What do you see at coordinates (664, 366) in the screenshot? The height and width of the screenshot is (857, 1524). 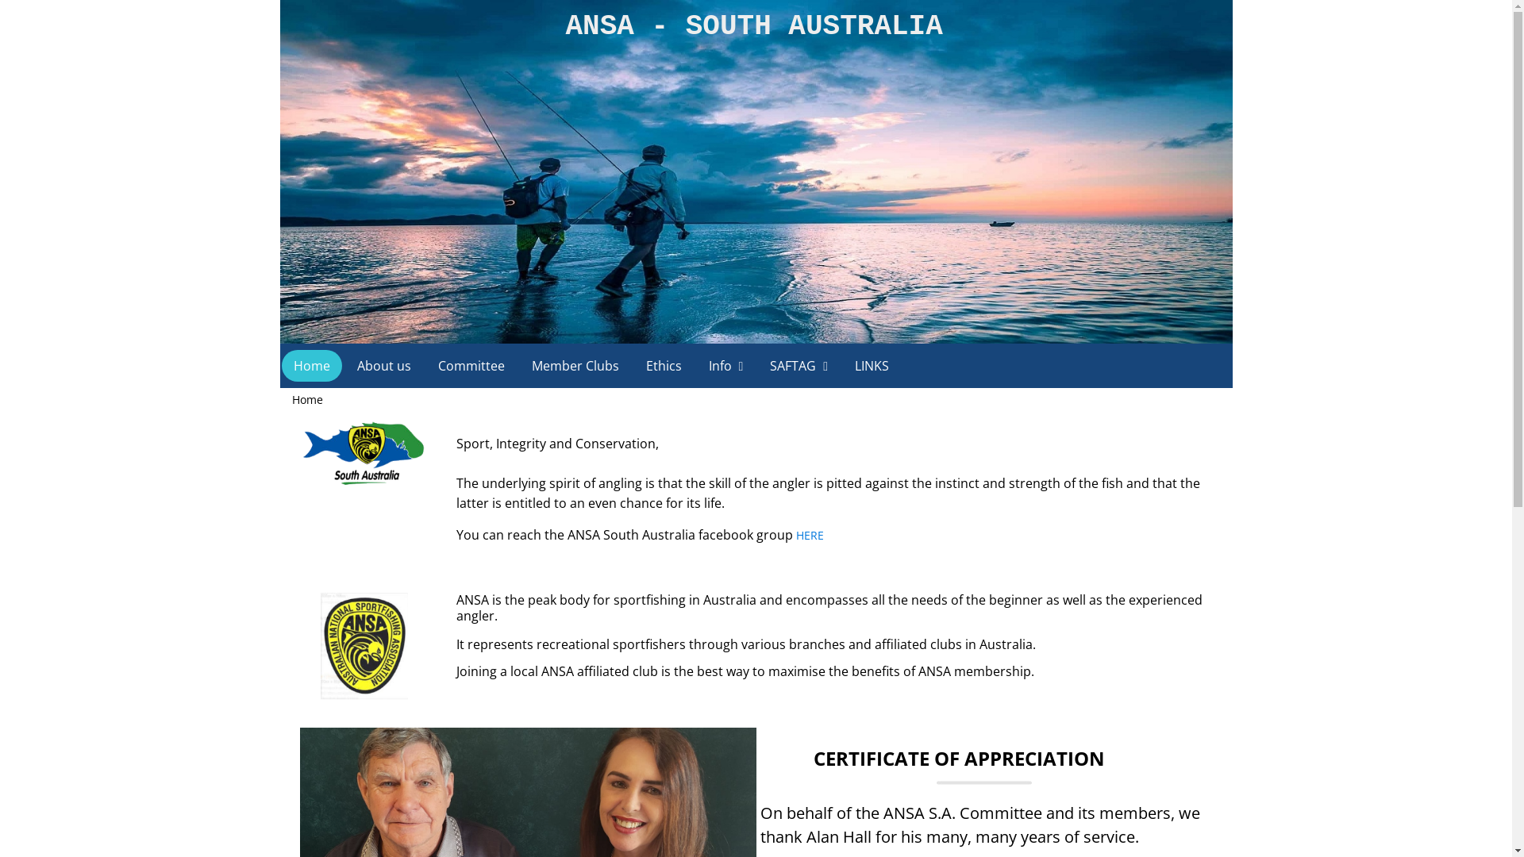 I see `Ethics` at bounding box center [664, 366].